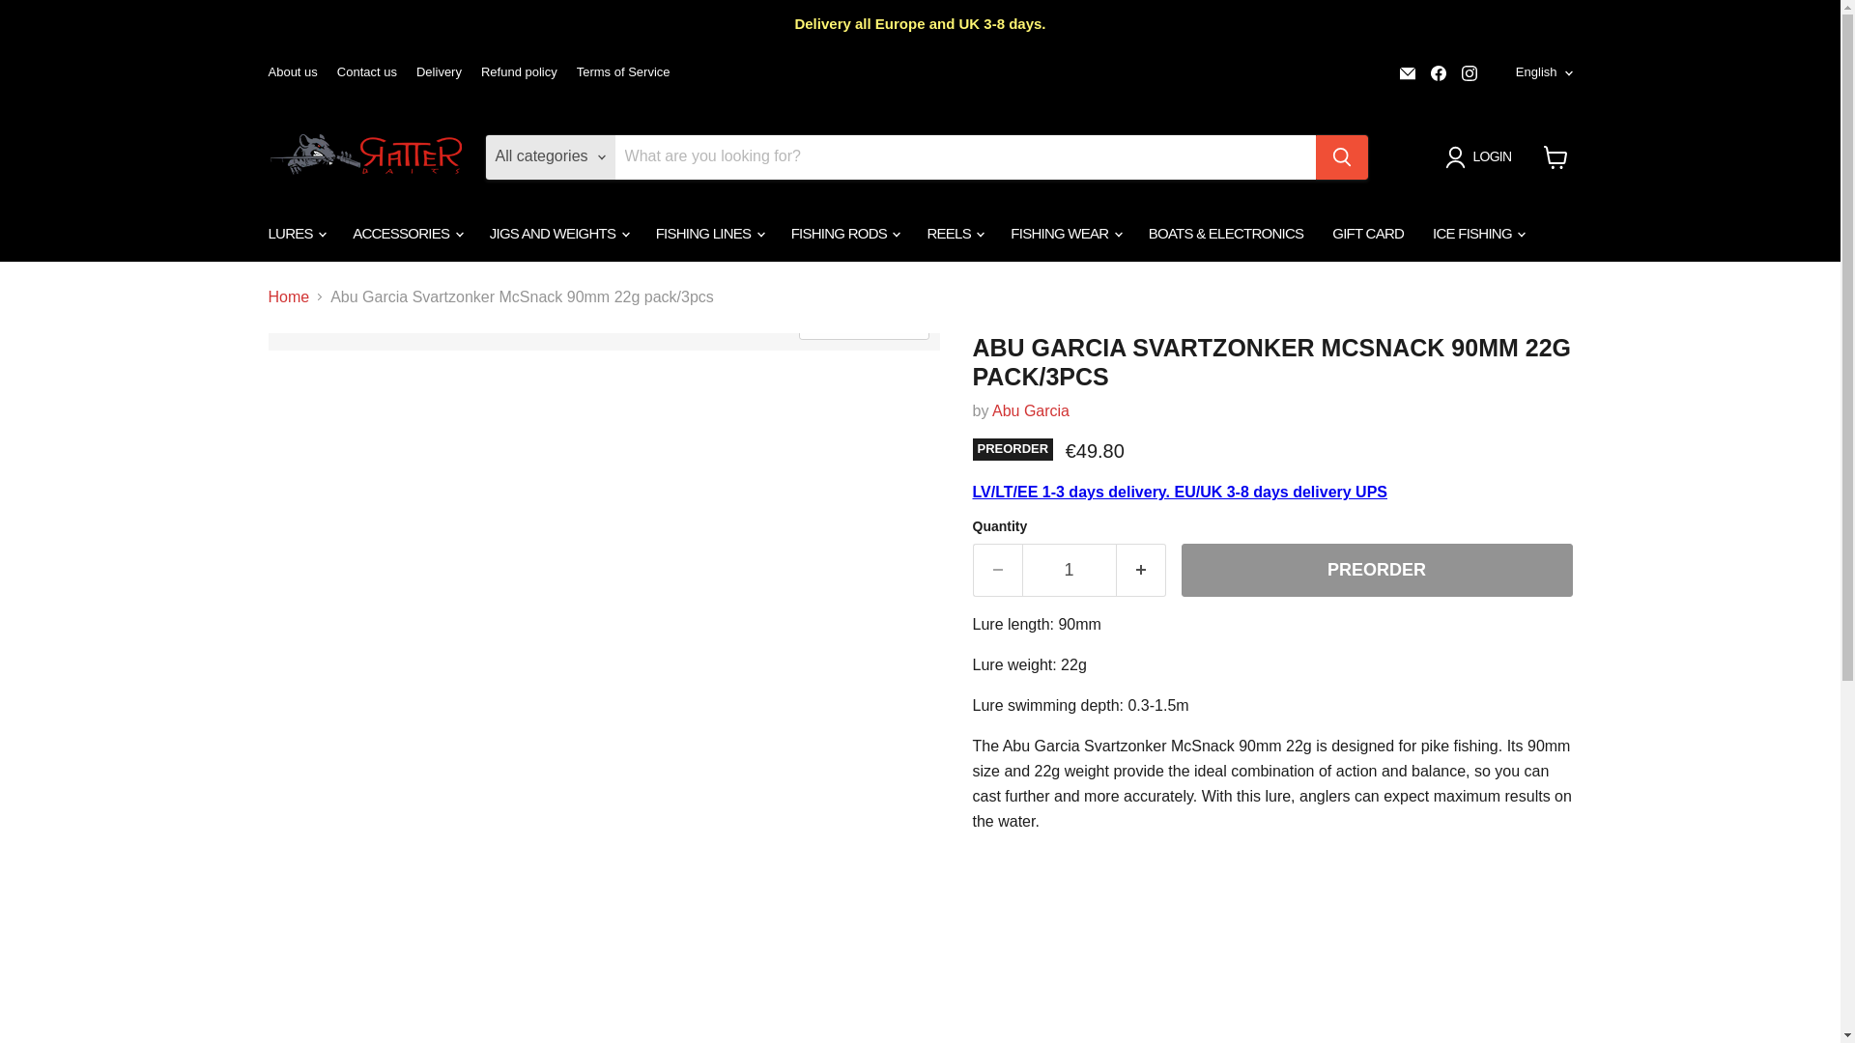  I want to click on Find us on Instagram, so click(1469, 72).